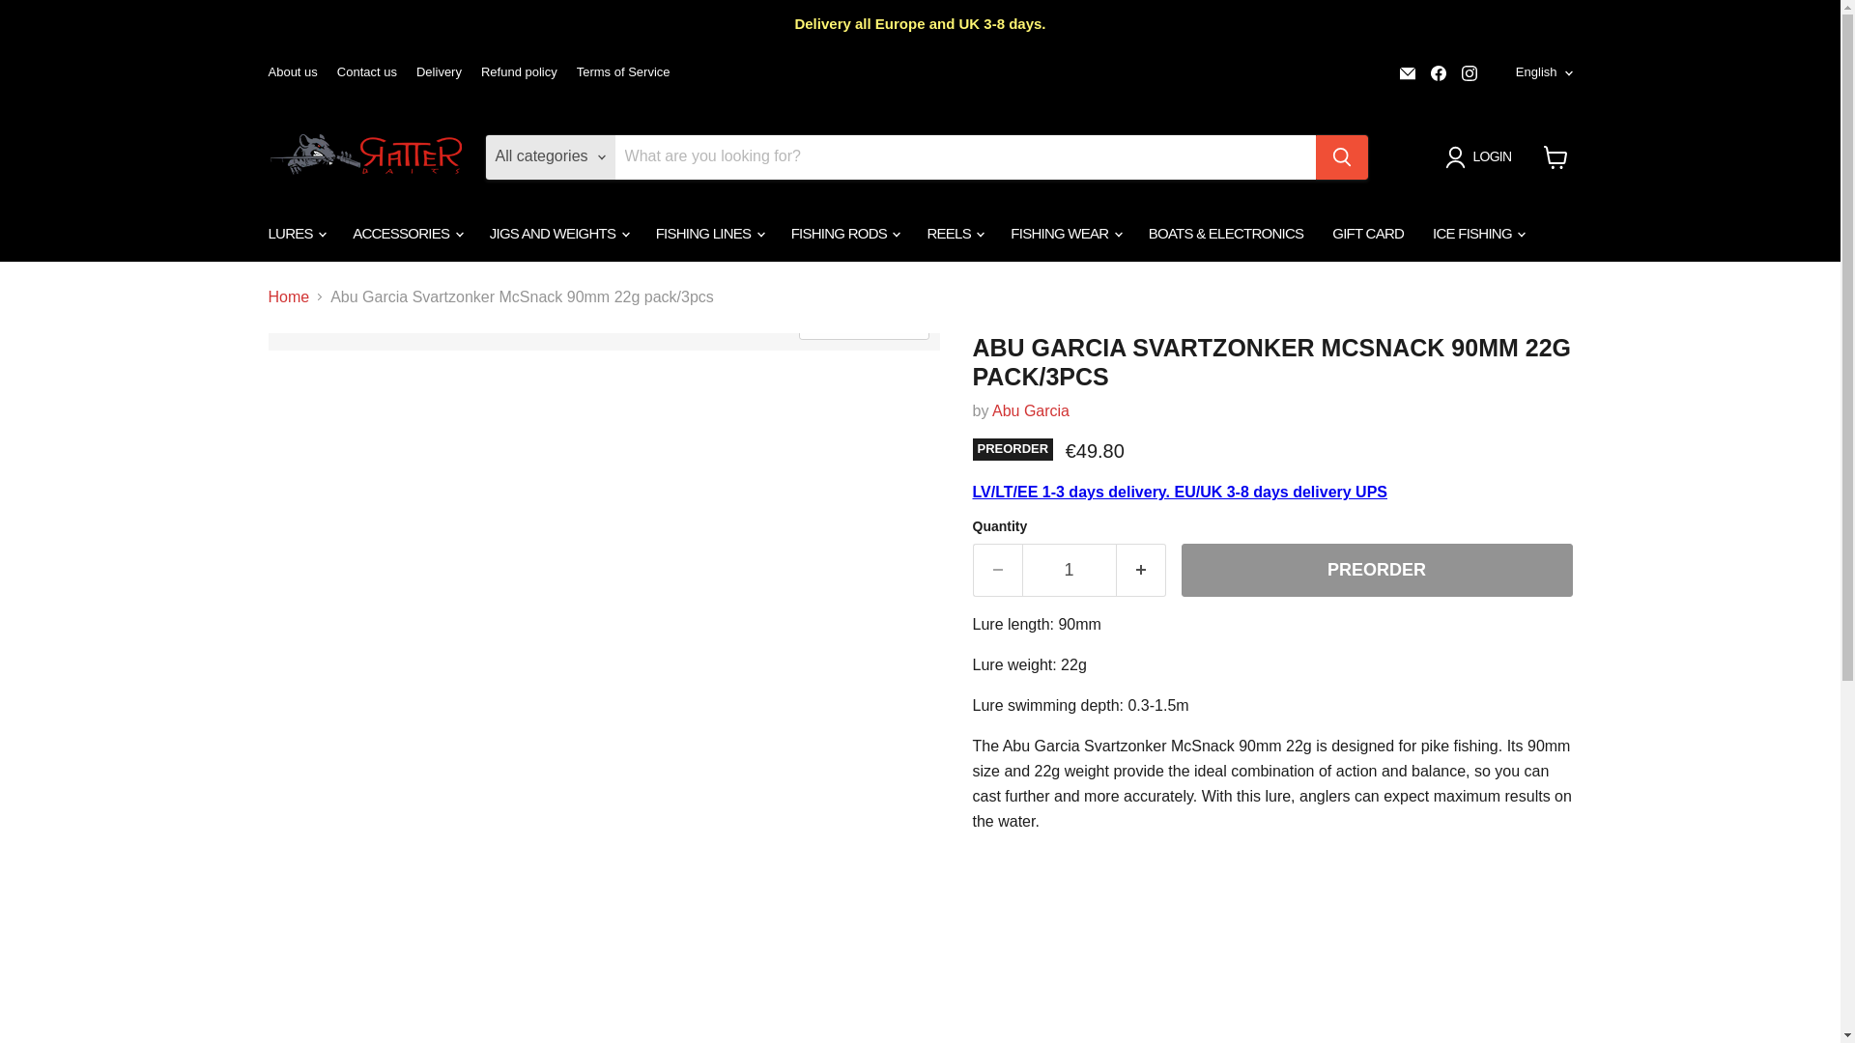  I want to click on Find us on Instagram, so click(1469, 72).